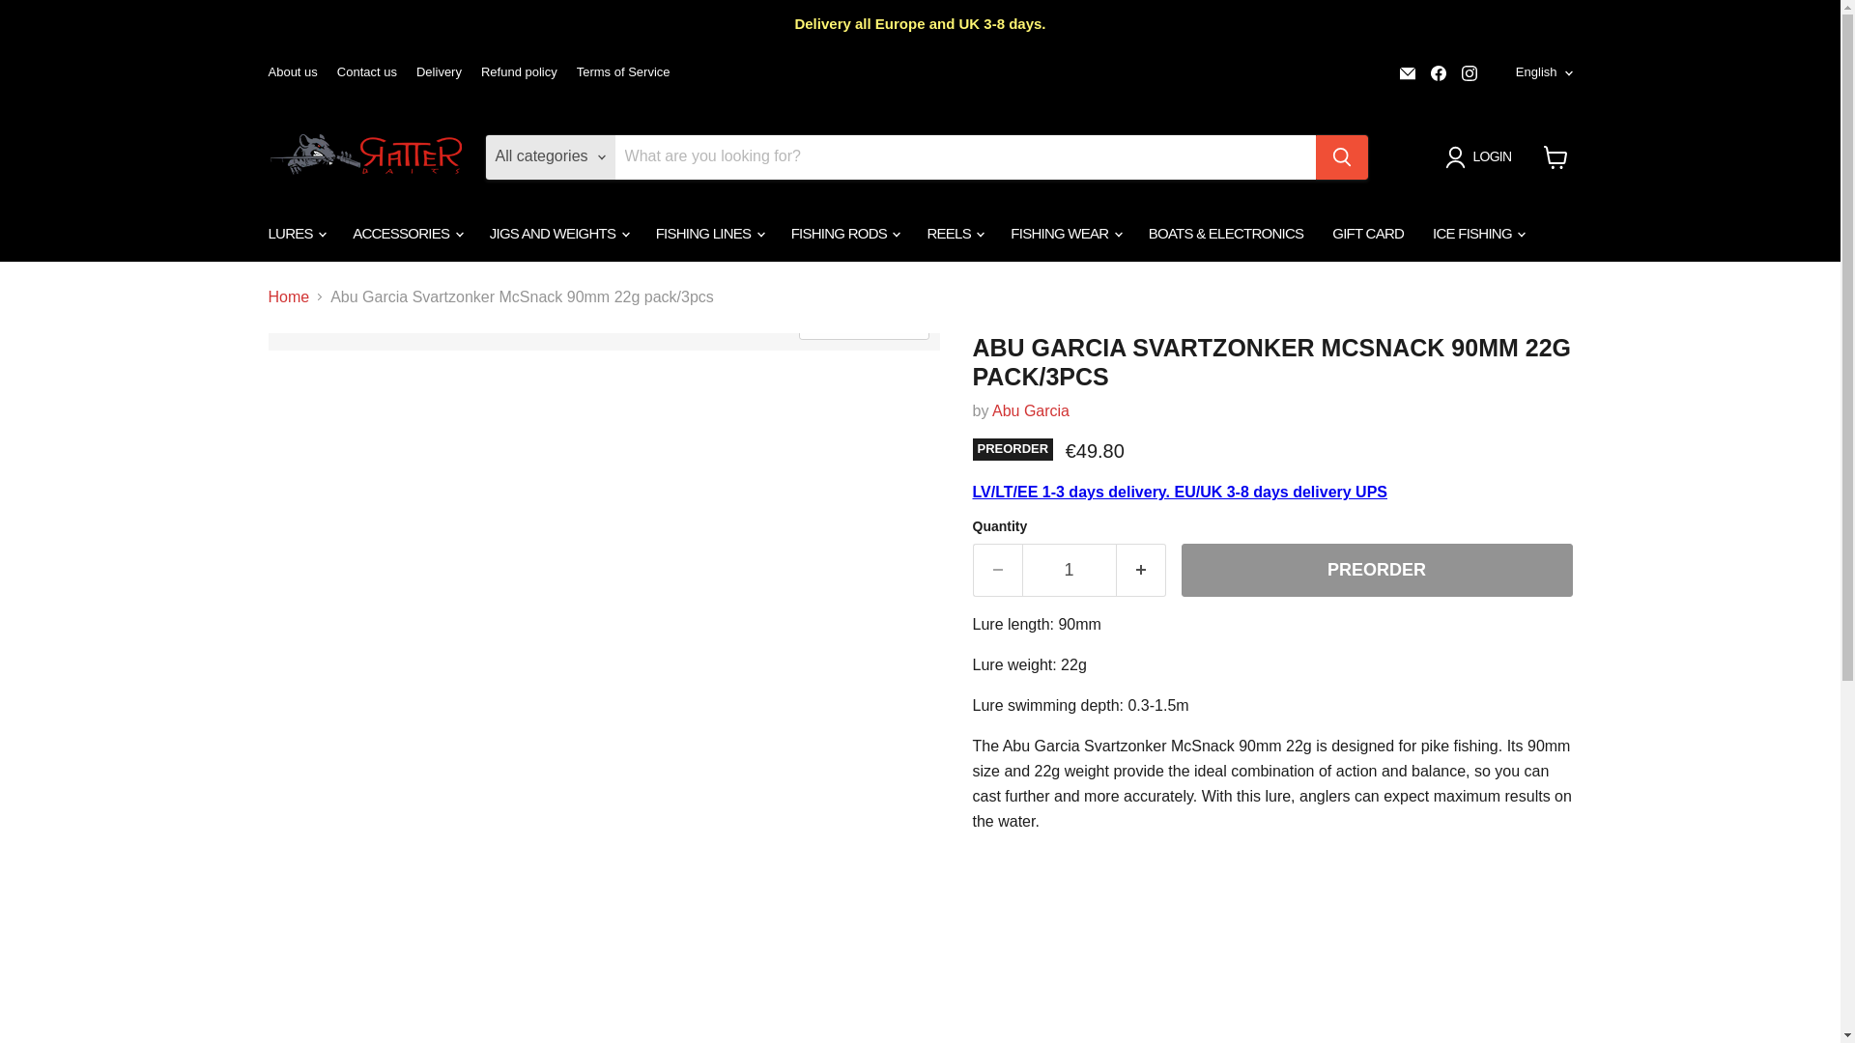  I want to click on Find us on Instagram, so click(1469, 72).